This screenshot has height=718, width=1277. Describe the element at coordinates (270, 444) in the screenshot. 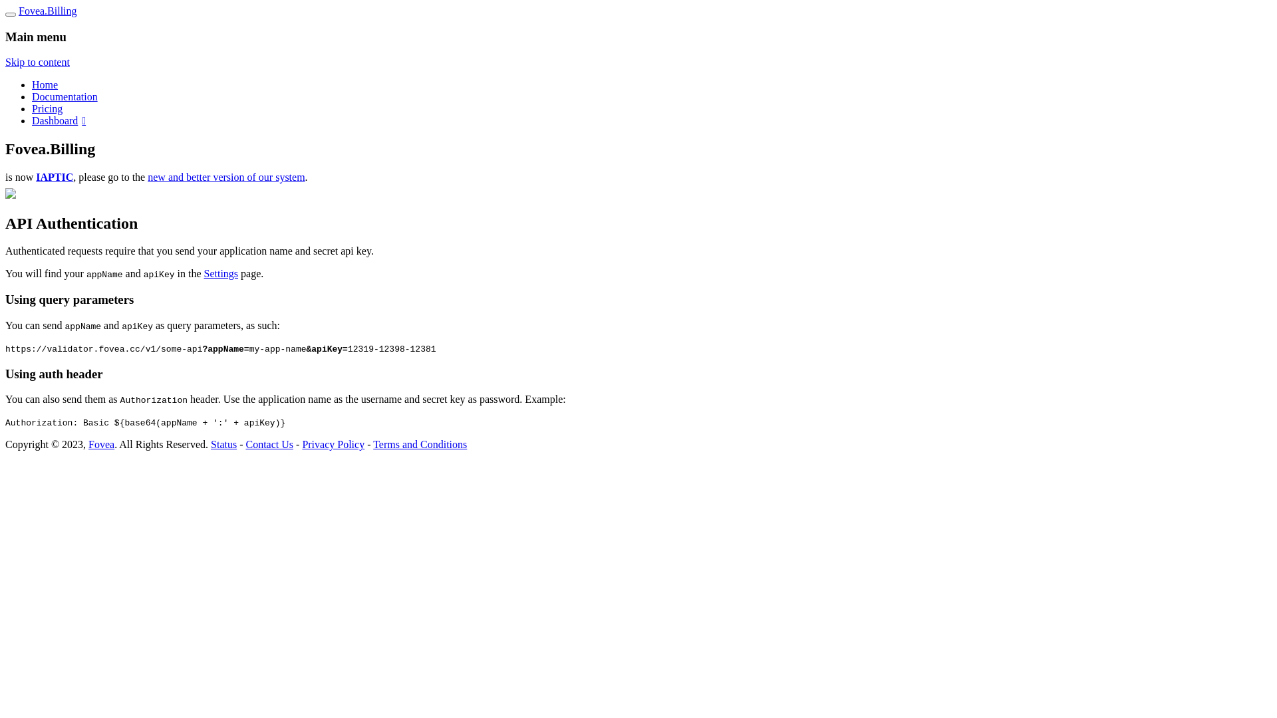

I see `Contact Us` at that location.